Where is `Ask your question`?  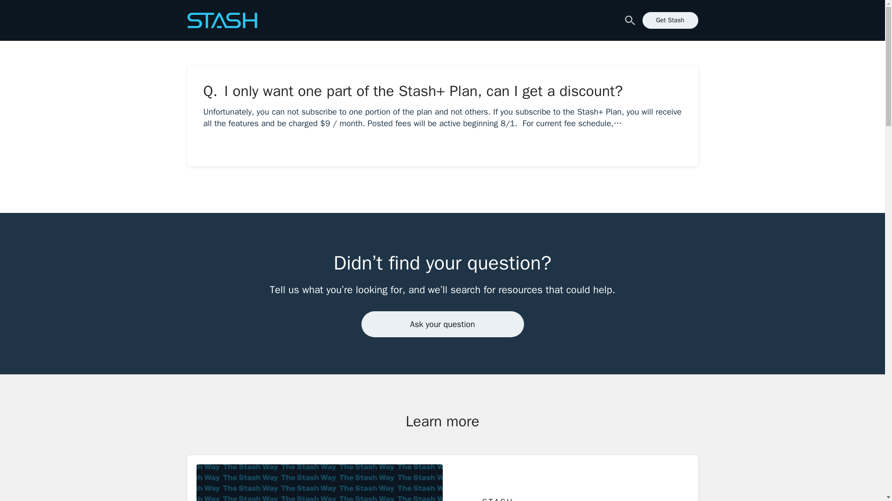
Ask your question is located at coordinates (442, 324).